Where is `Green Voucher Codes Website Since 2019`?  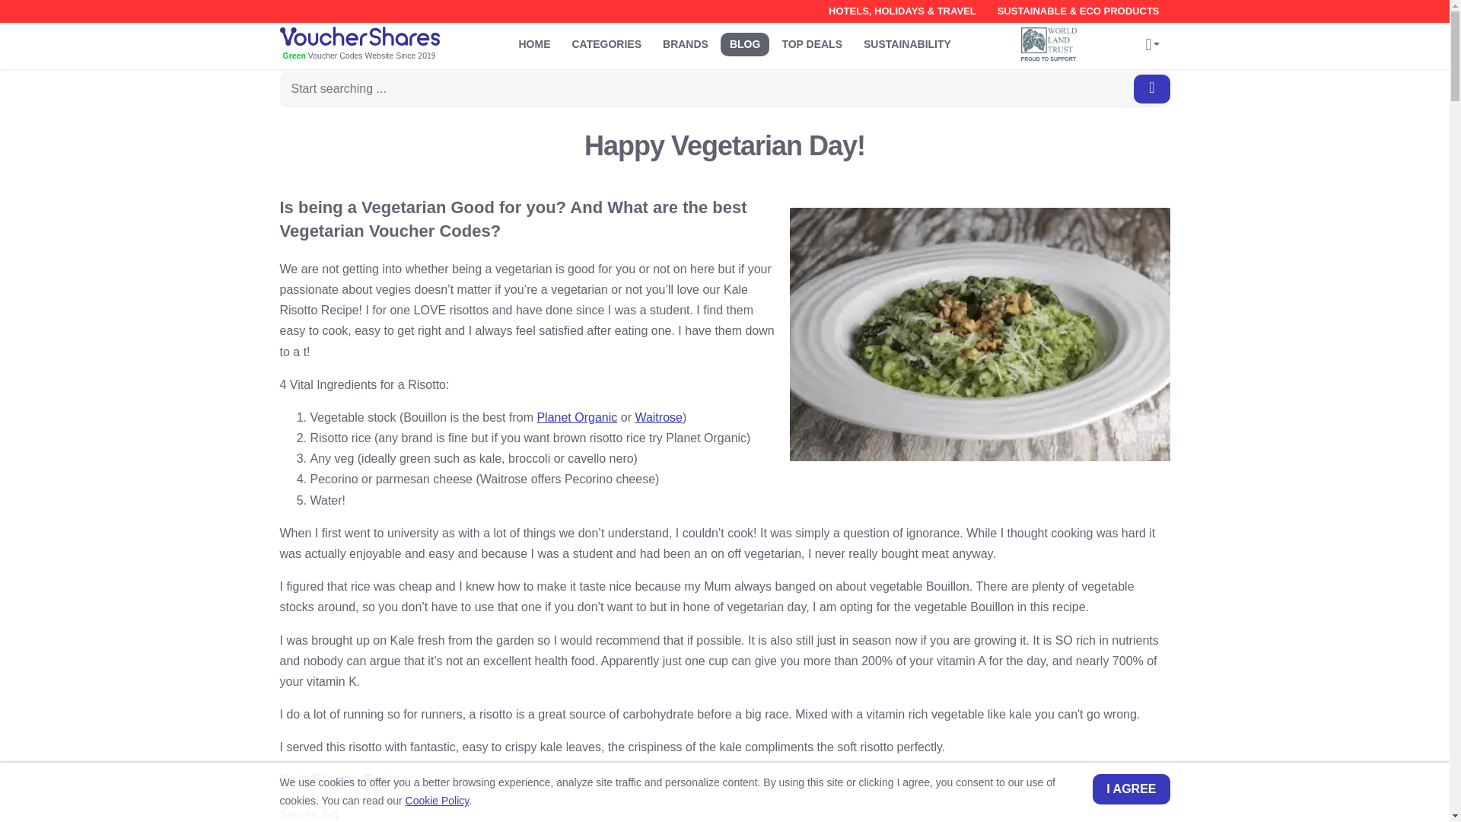
Green Voucher Codes Website Since 2019 is located at coordinates (382, 45).